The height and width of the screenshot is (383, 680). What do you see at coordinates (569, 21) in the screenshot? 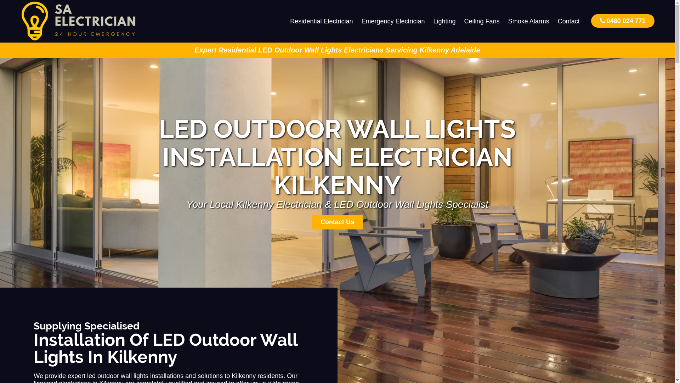
I see `Contact` at bounding box center [569, 21].